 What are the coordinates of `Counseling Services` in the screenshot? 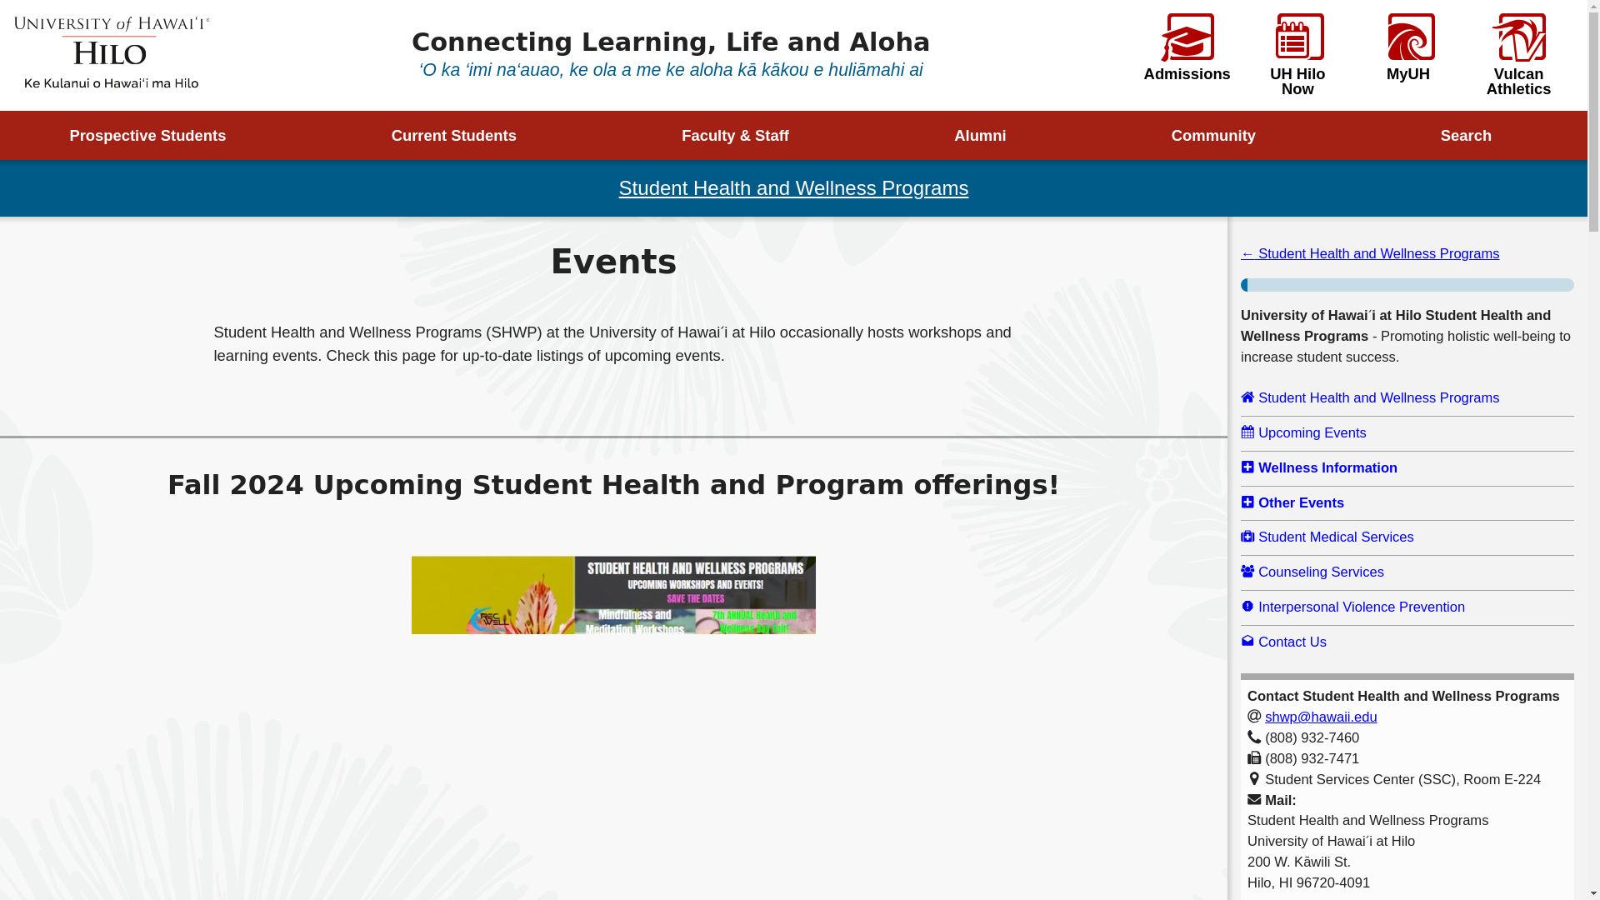 It's located at (1407, 572).